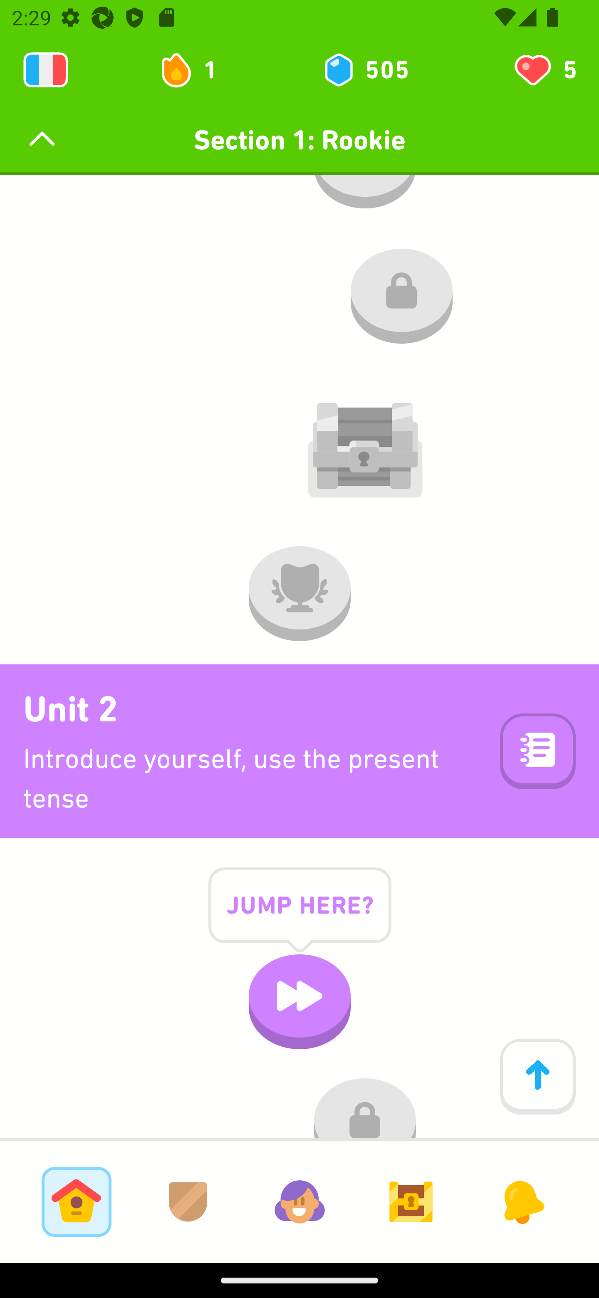 Image resolution: width=599 pixels, height=1298 pixels. I want to click on News Tab, so click(522, 1201).